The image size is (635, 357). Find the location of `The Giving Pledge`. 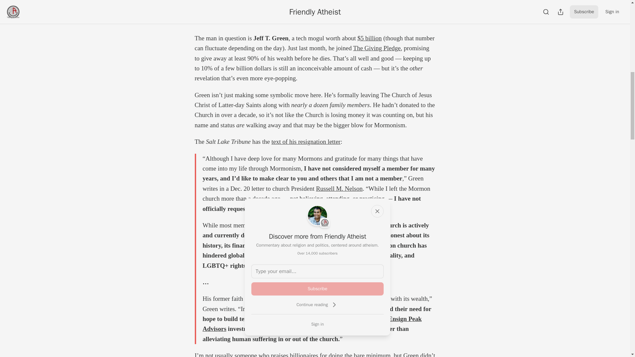

The Giving Pledge is located at coordinates (377, 48).